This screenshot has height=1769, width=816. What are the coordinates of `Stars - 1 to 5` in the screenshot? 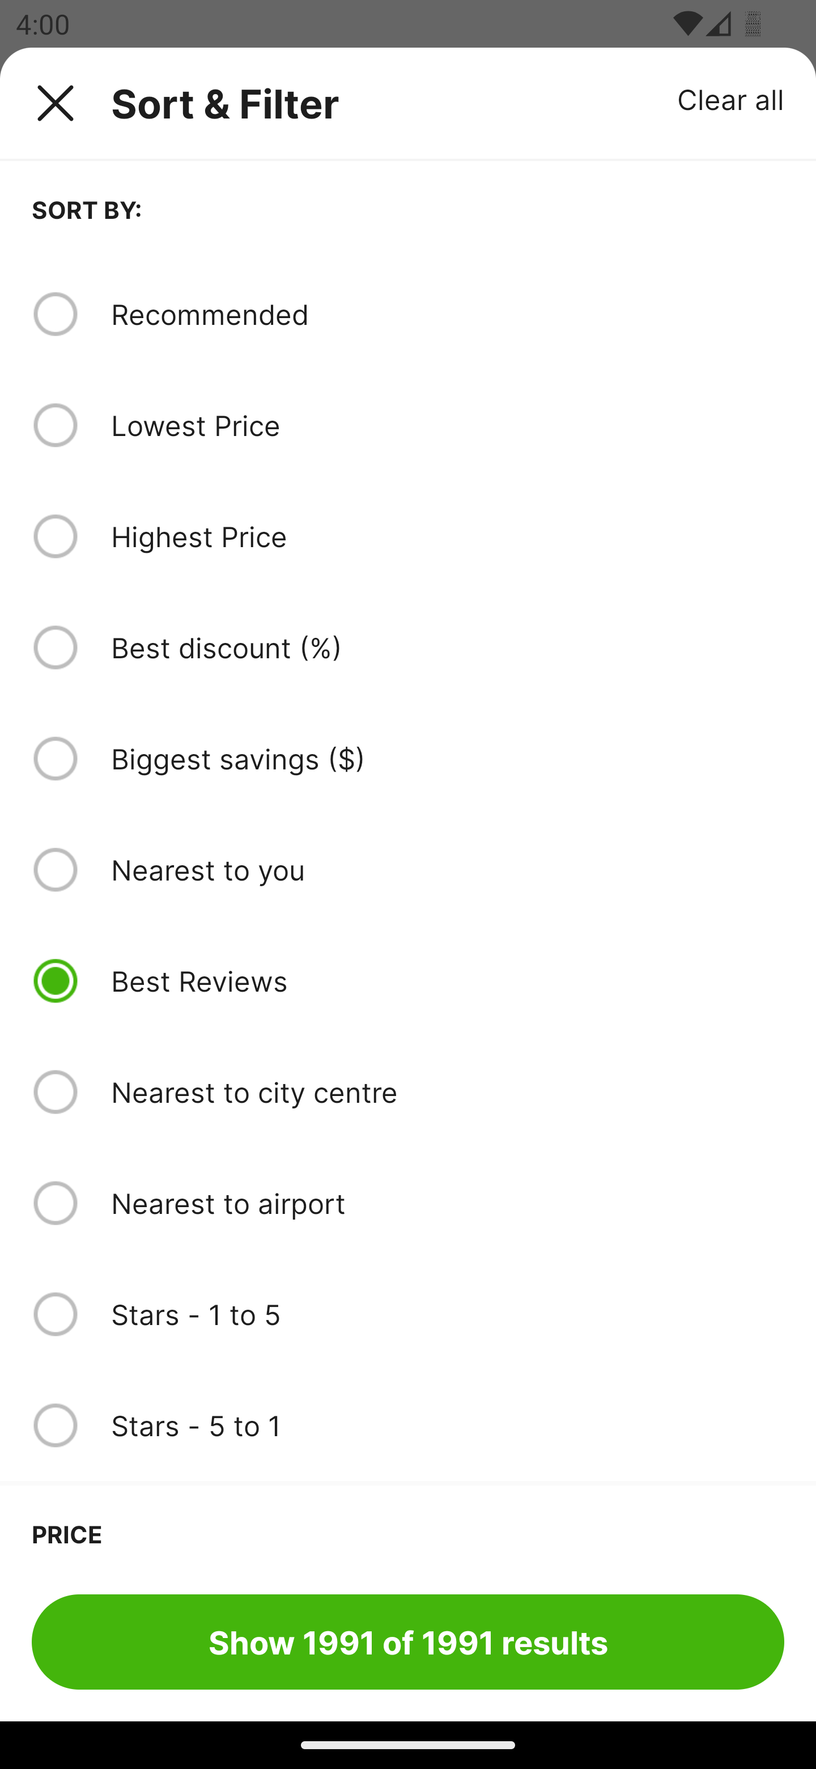 It's located at (447, 1314).